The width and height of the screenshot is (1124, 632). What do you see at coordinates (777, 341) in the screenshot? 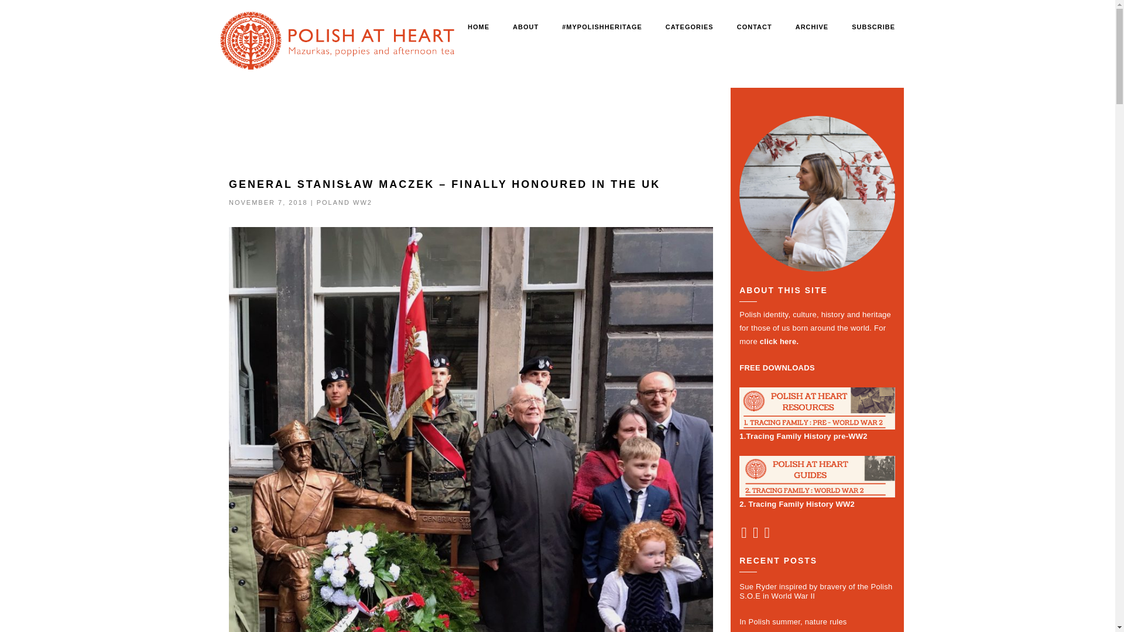
I see `click here.` at bounding box center [777, 341].